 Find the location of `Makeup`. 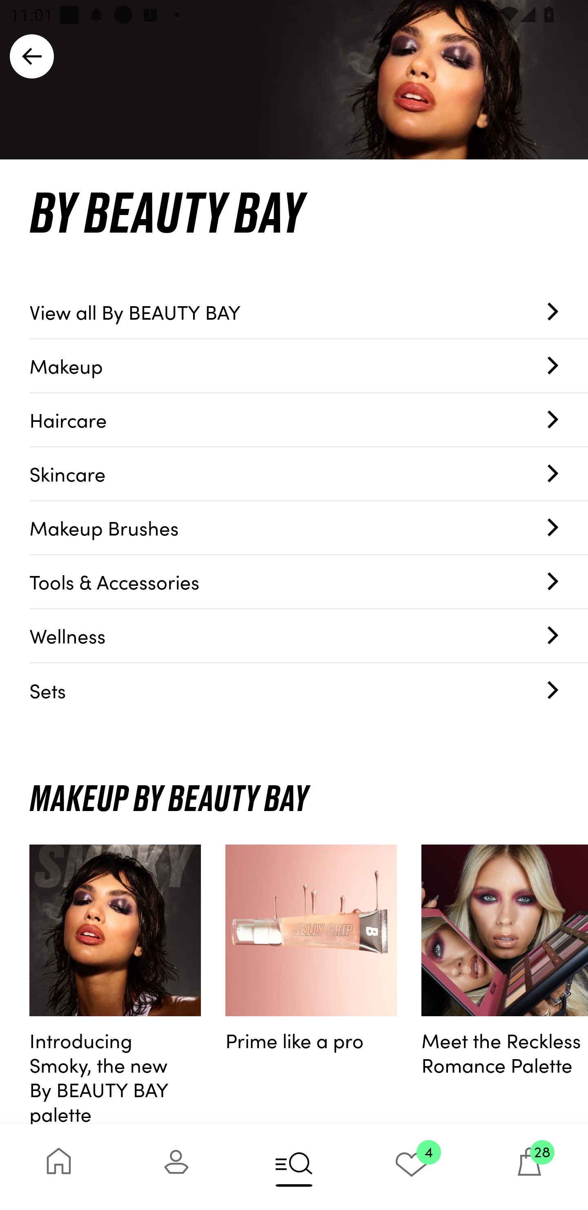

Makeup is located at coordinates (309, 366).